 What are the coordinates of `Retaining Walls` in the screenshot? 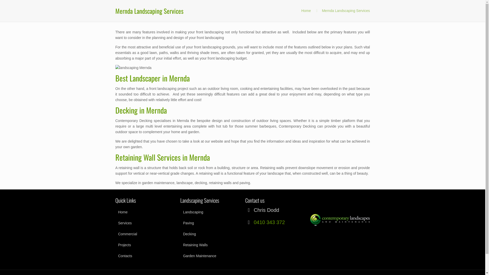 It's located at (210, 245).